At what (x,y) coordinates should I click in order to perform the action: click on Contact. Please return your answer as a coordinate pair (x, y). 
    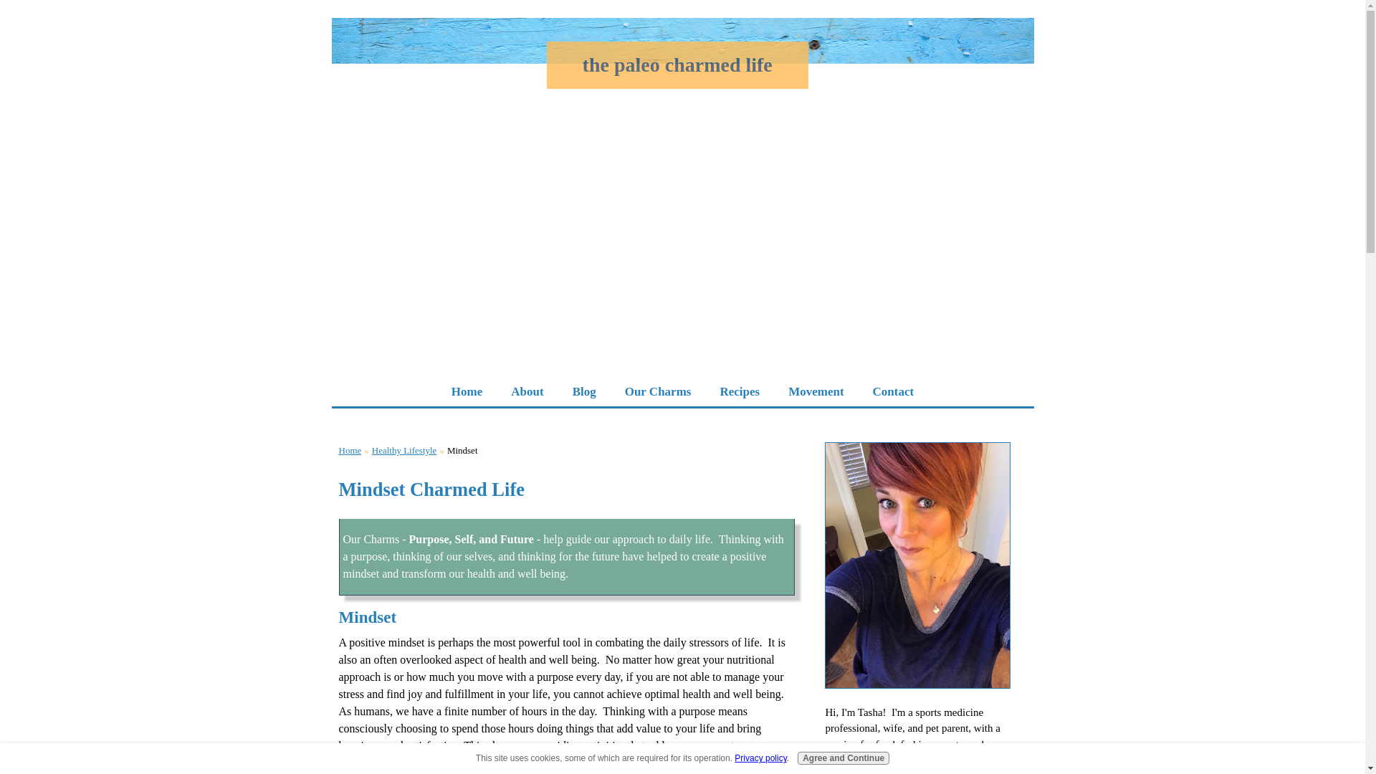
    Looking at the image, I should click on (894, 392).